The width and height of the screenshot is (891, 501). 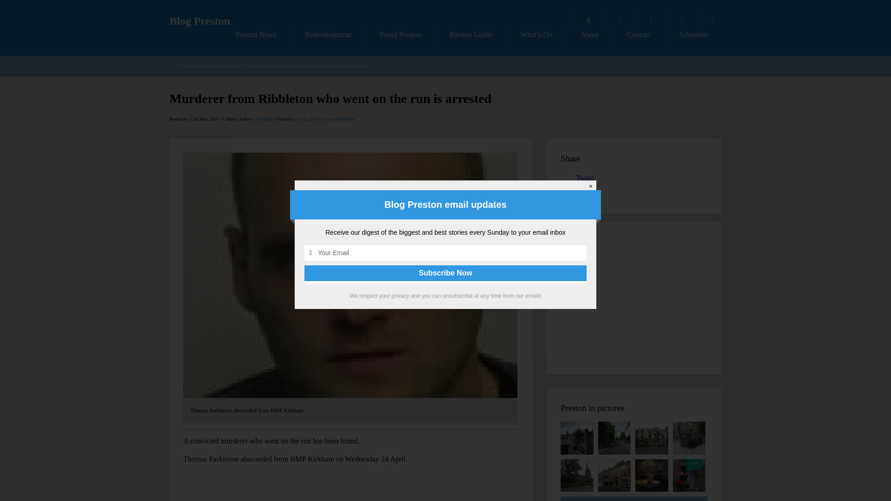 I want to click on Blog Preston, so click(x=200, y=21).